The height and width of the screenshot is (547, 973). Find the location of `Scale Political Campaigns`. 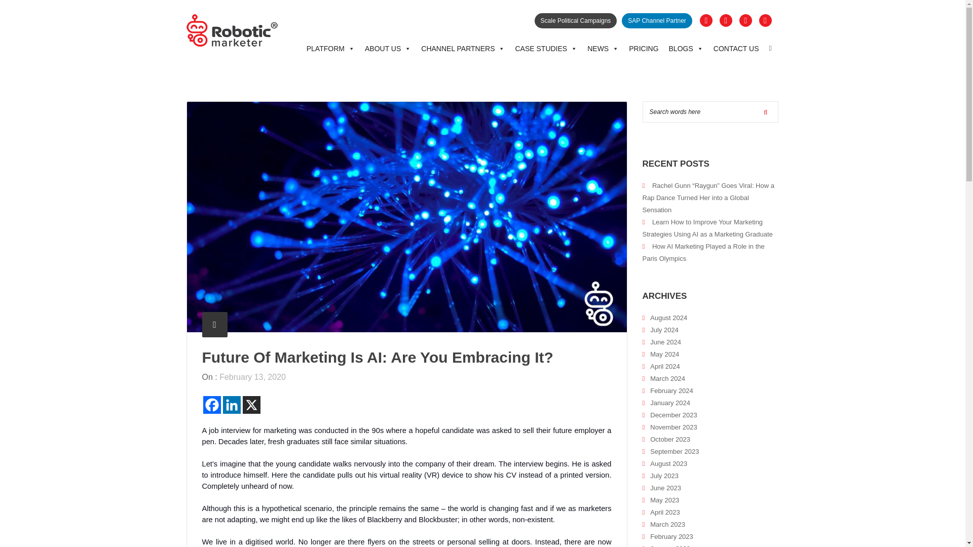

Scale Political Campaigns is located at coordinates (576, 20).